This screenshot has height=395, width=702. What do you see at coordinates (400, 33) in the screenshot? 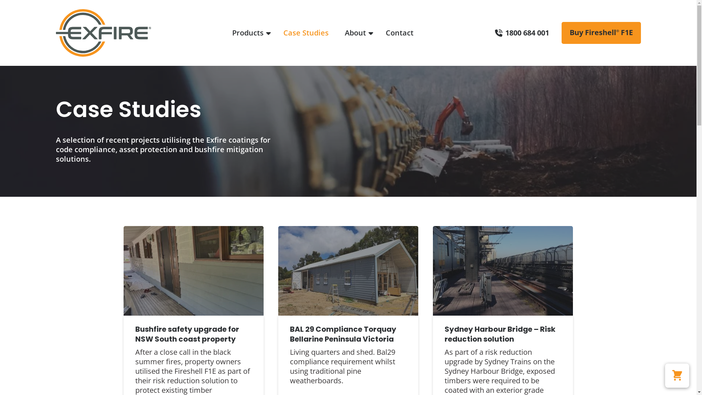
I see `Contact` at bounding box center [400, 33].